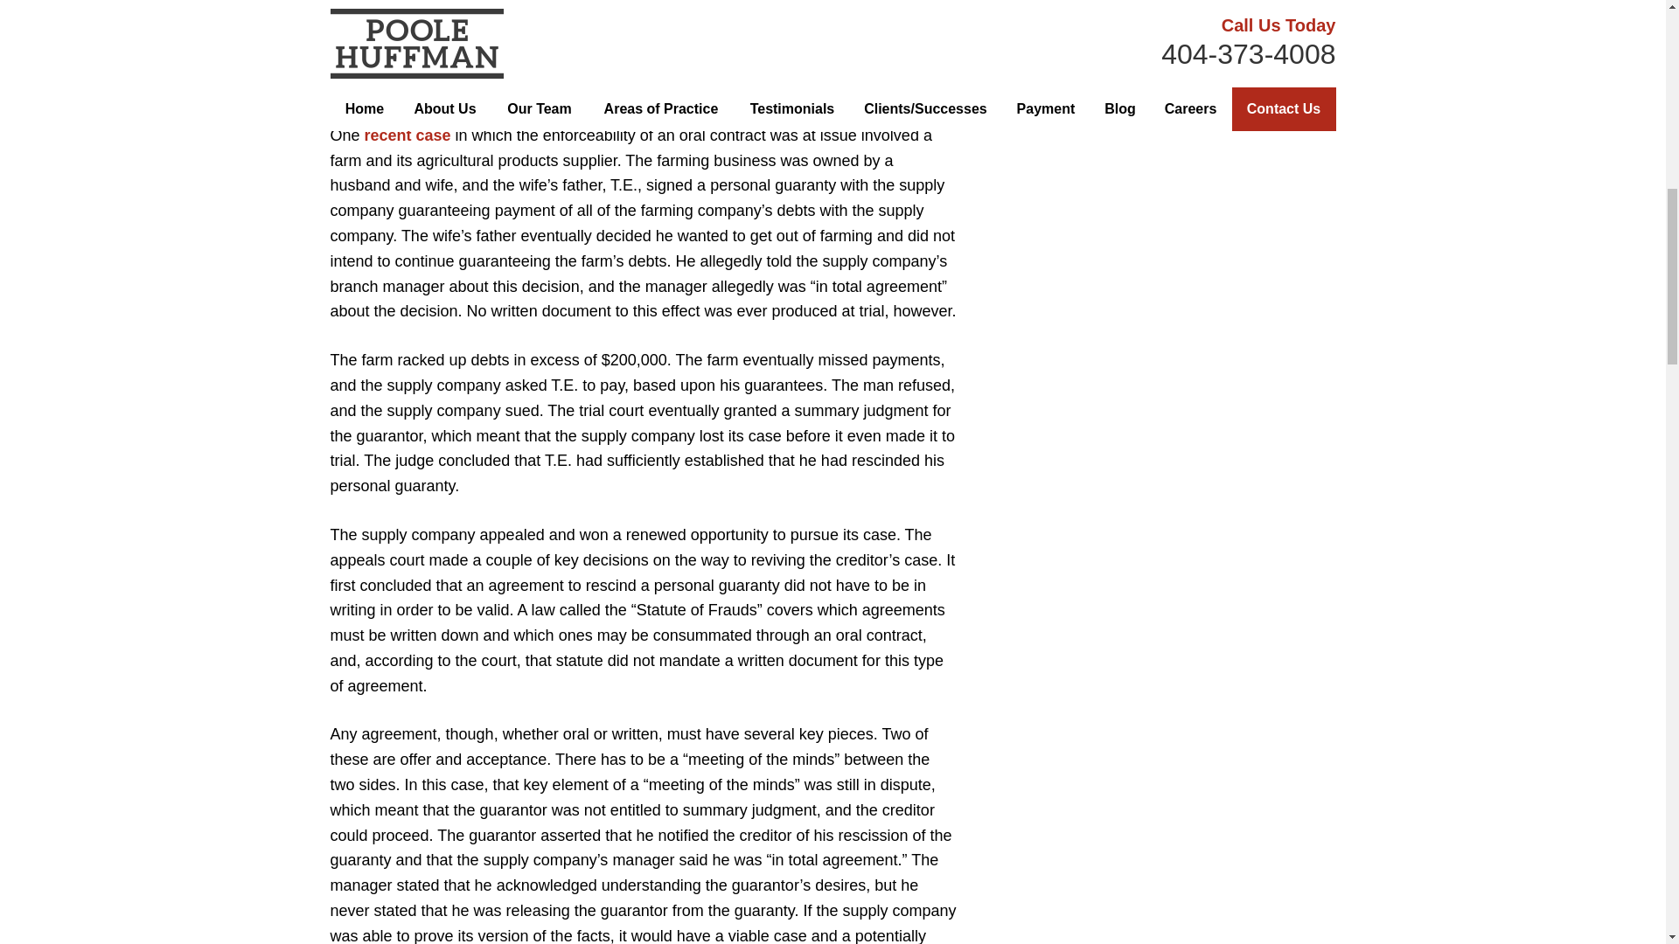 Image resolution: width=1679 pixels, height=944 pixels. What do you see at coordinates (408, 135) in the screenshot?
I see `recent case` at bounding box center [408, 135].